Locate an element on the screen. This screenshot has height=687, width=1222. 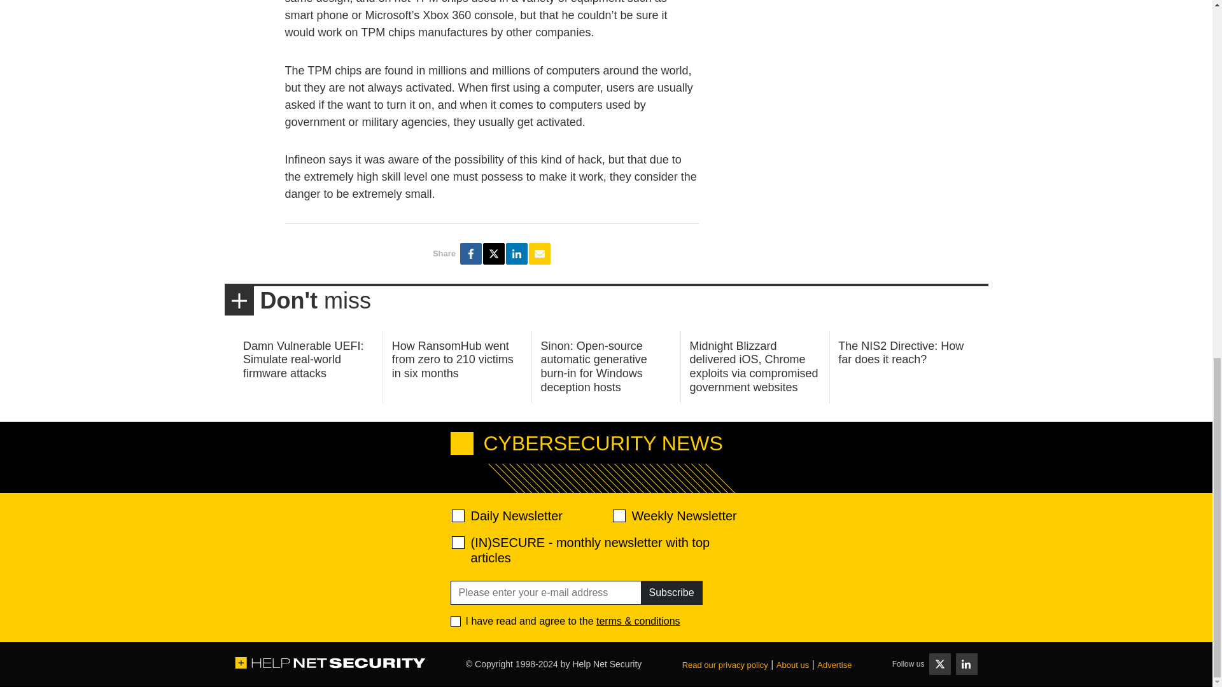
520ac2f639 is located at coordinates (458, 515).